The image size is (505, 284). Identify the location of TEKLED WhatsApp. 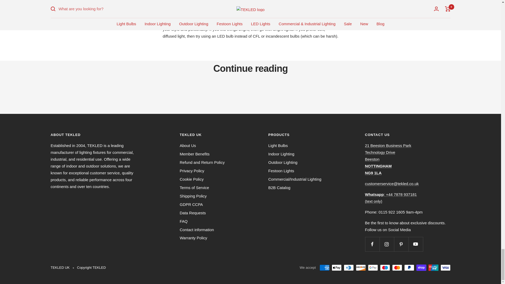
(391, 198).